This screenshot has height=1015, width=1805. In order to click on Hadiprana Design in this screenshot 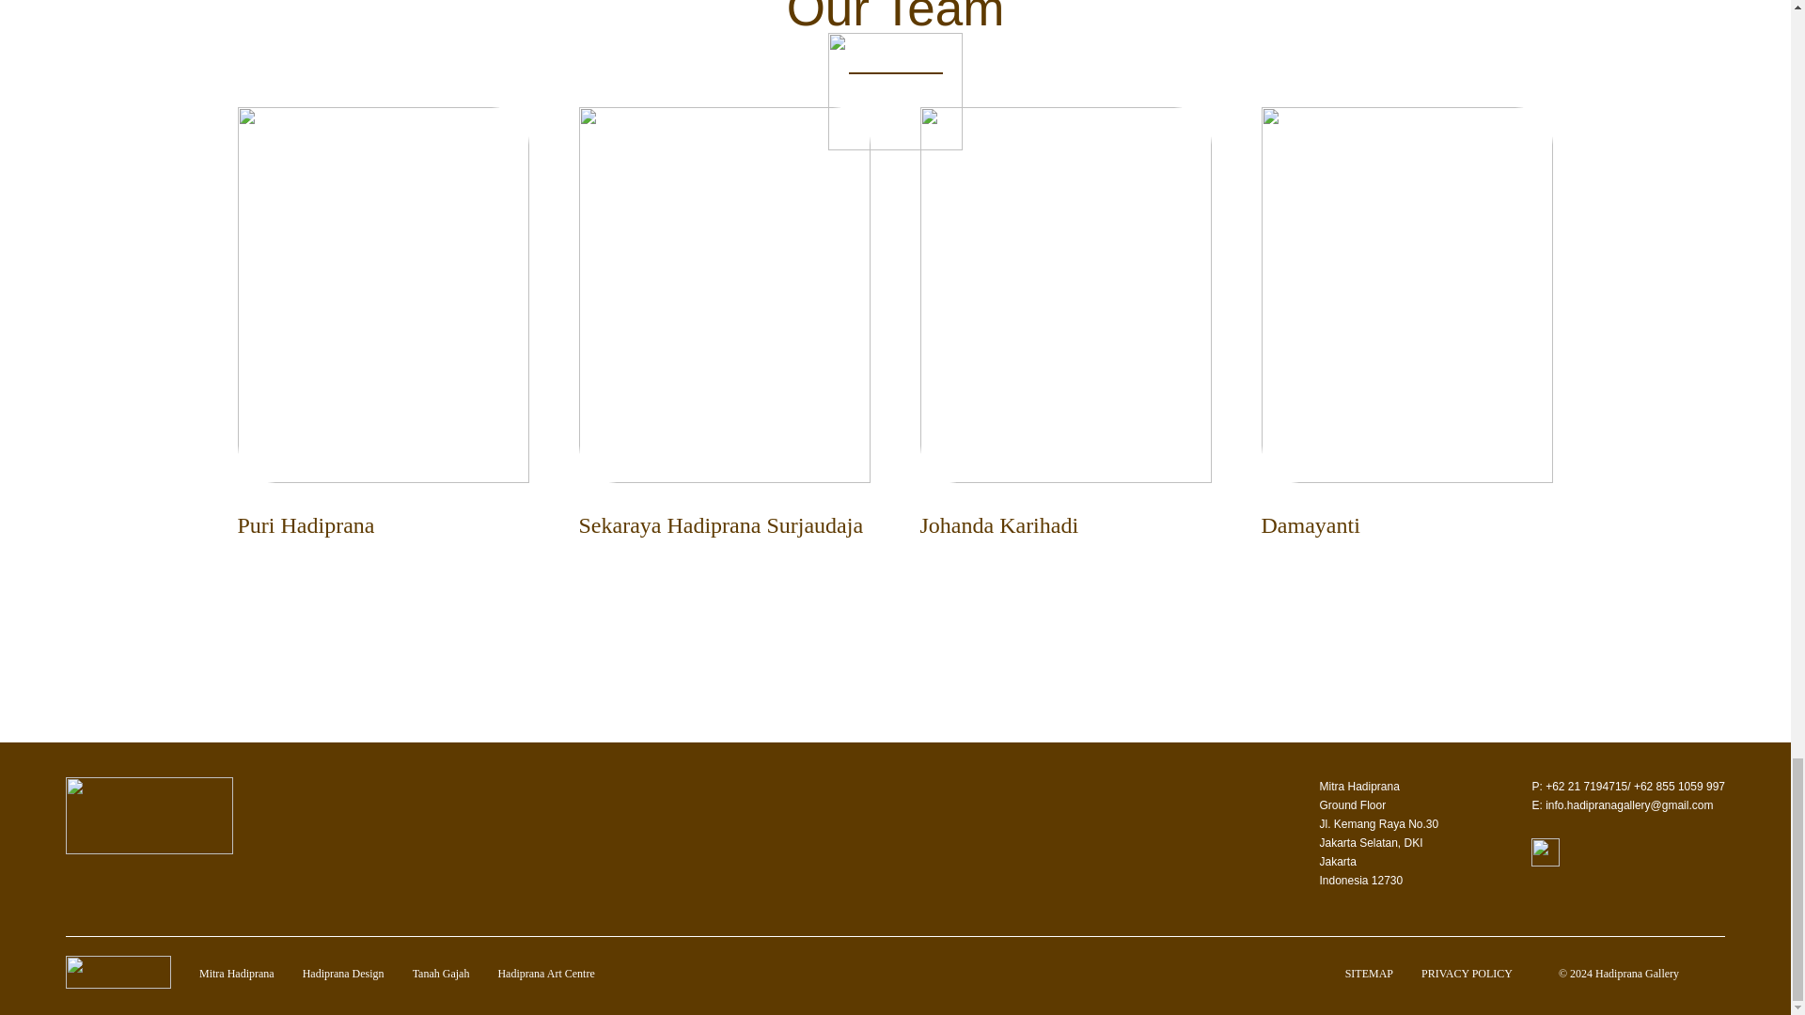, I will do `click(343, 974)`.